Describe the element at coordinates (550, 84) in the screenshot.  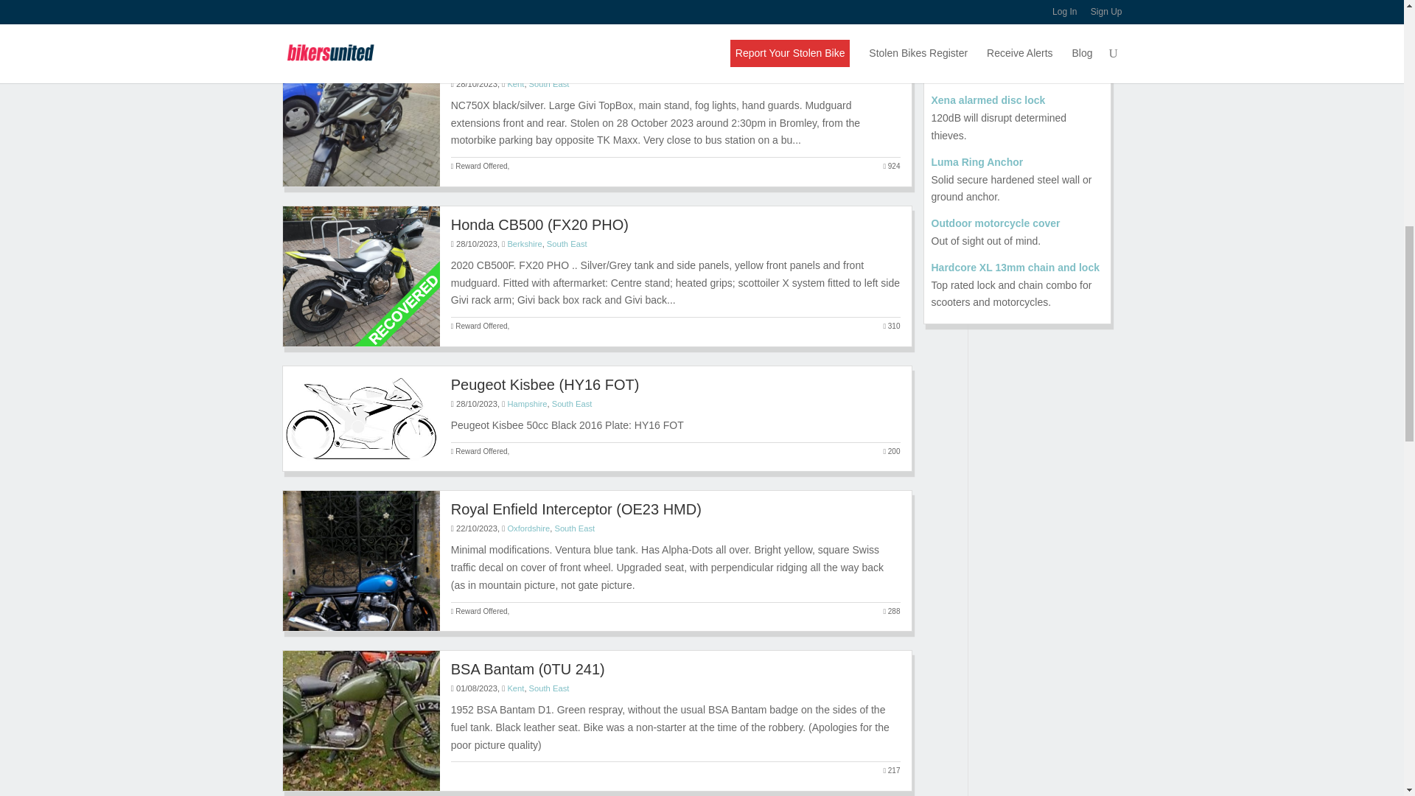
I see `South East` at that location.